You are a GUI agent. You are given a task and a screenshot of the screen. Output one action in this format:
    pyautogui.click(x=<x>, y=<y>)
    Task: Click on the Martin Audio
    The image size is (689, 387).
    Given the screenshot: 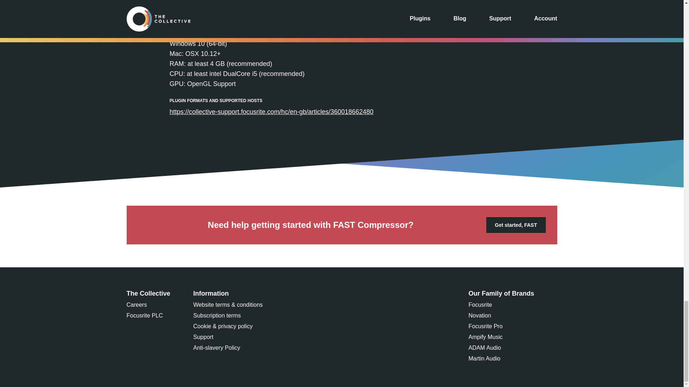 What is the action you would take?
    pyautogui.click(x=484, y=360)
    